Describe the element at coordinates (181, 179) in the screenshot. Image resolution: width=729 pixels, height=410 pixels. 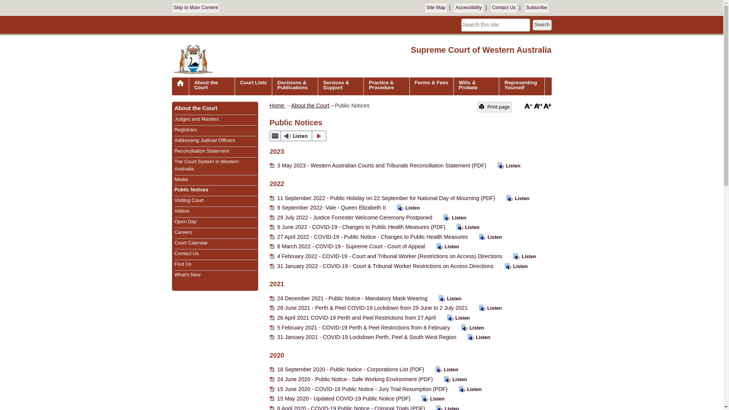
I see `Media` at that location.